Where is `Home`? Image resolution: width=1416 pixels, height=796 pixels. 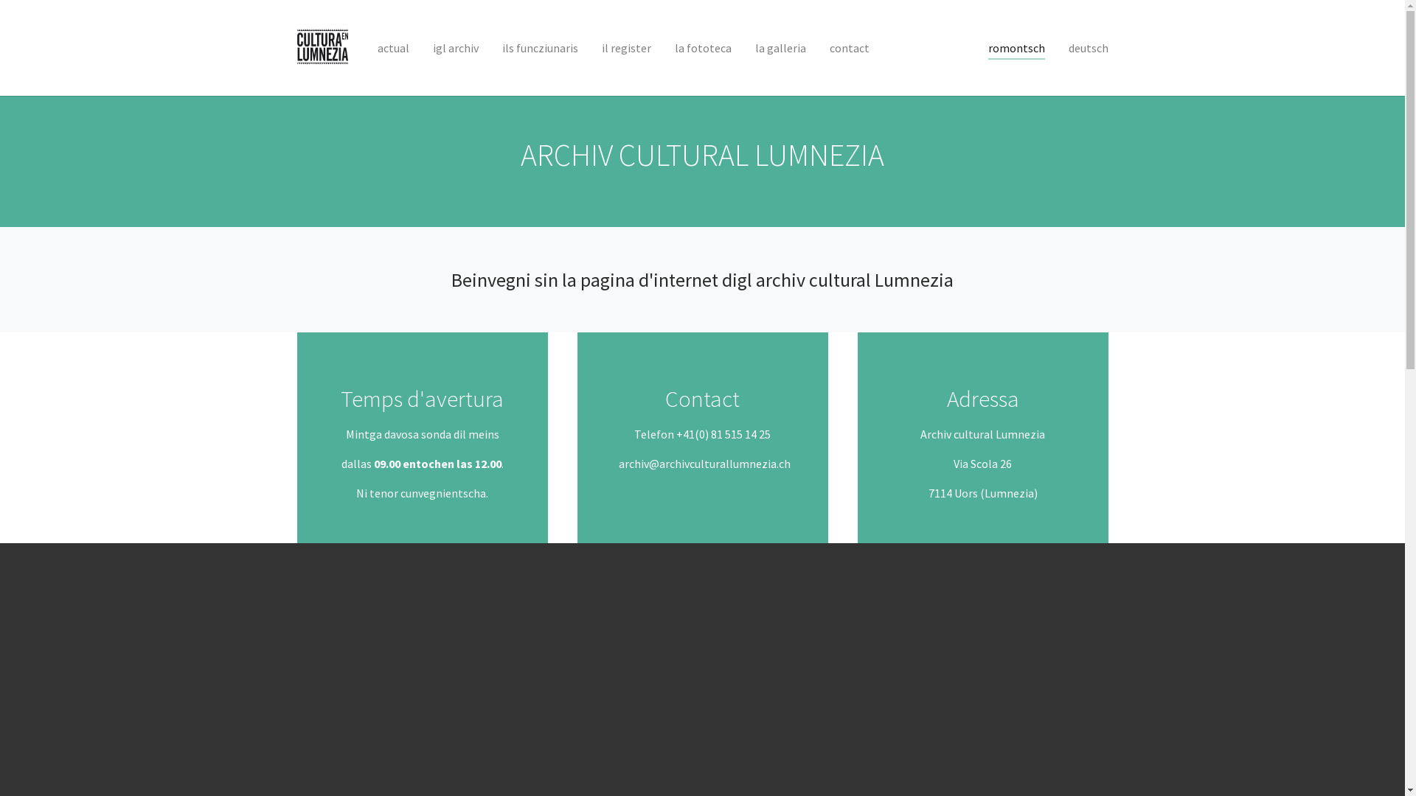 Home is located at coordinates (322, 48).